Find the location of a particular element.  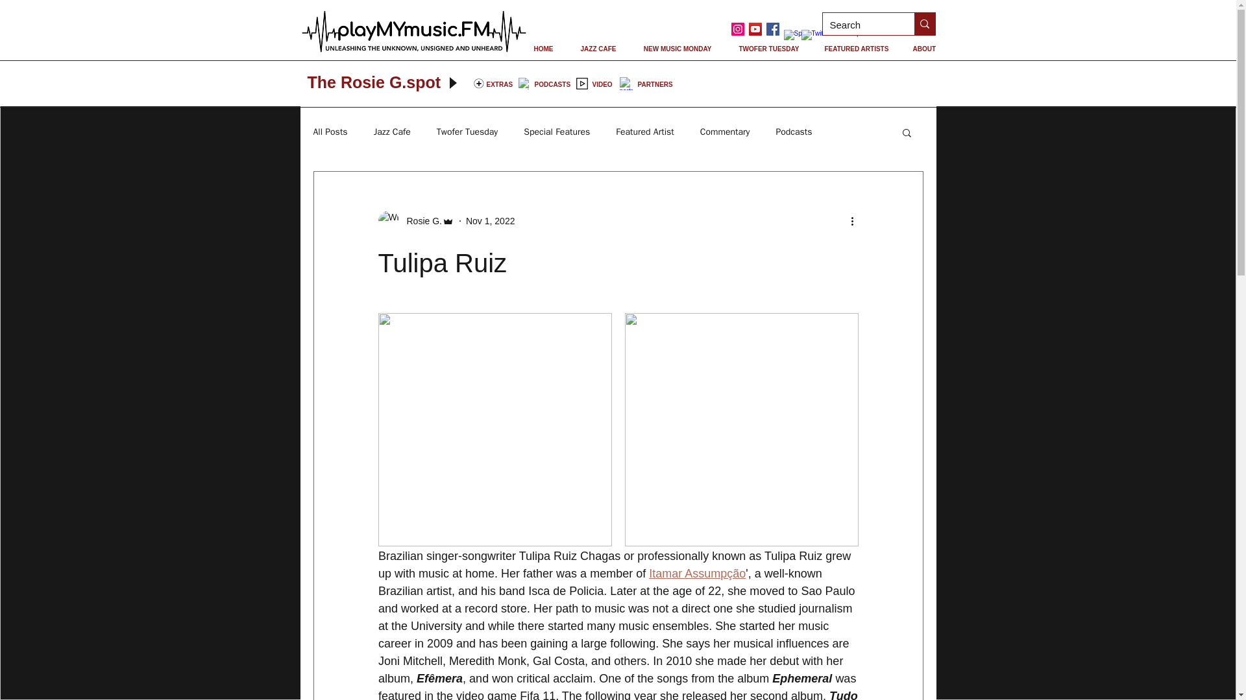

Special Features is located at coordinates (556, 132).